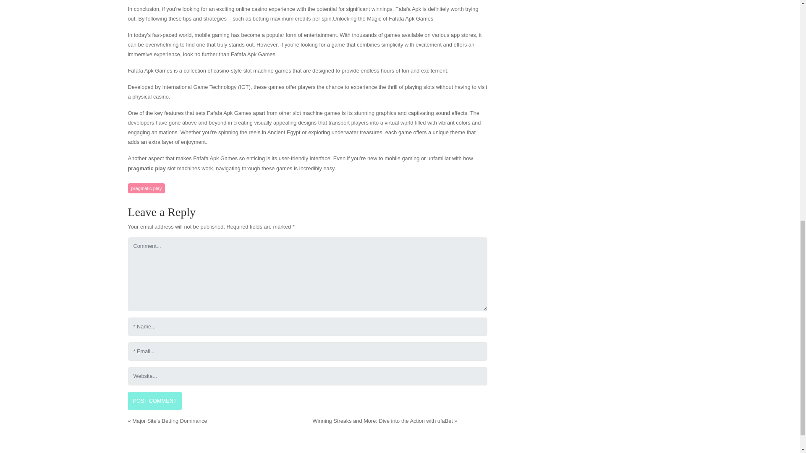  I want to click on Winning Streaks and More: Dive into the Action with ufaBet, so click(382, 420).